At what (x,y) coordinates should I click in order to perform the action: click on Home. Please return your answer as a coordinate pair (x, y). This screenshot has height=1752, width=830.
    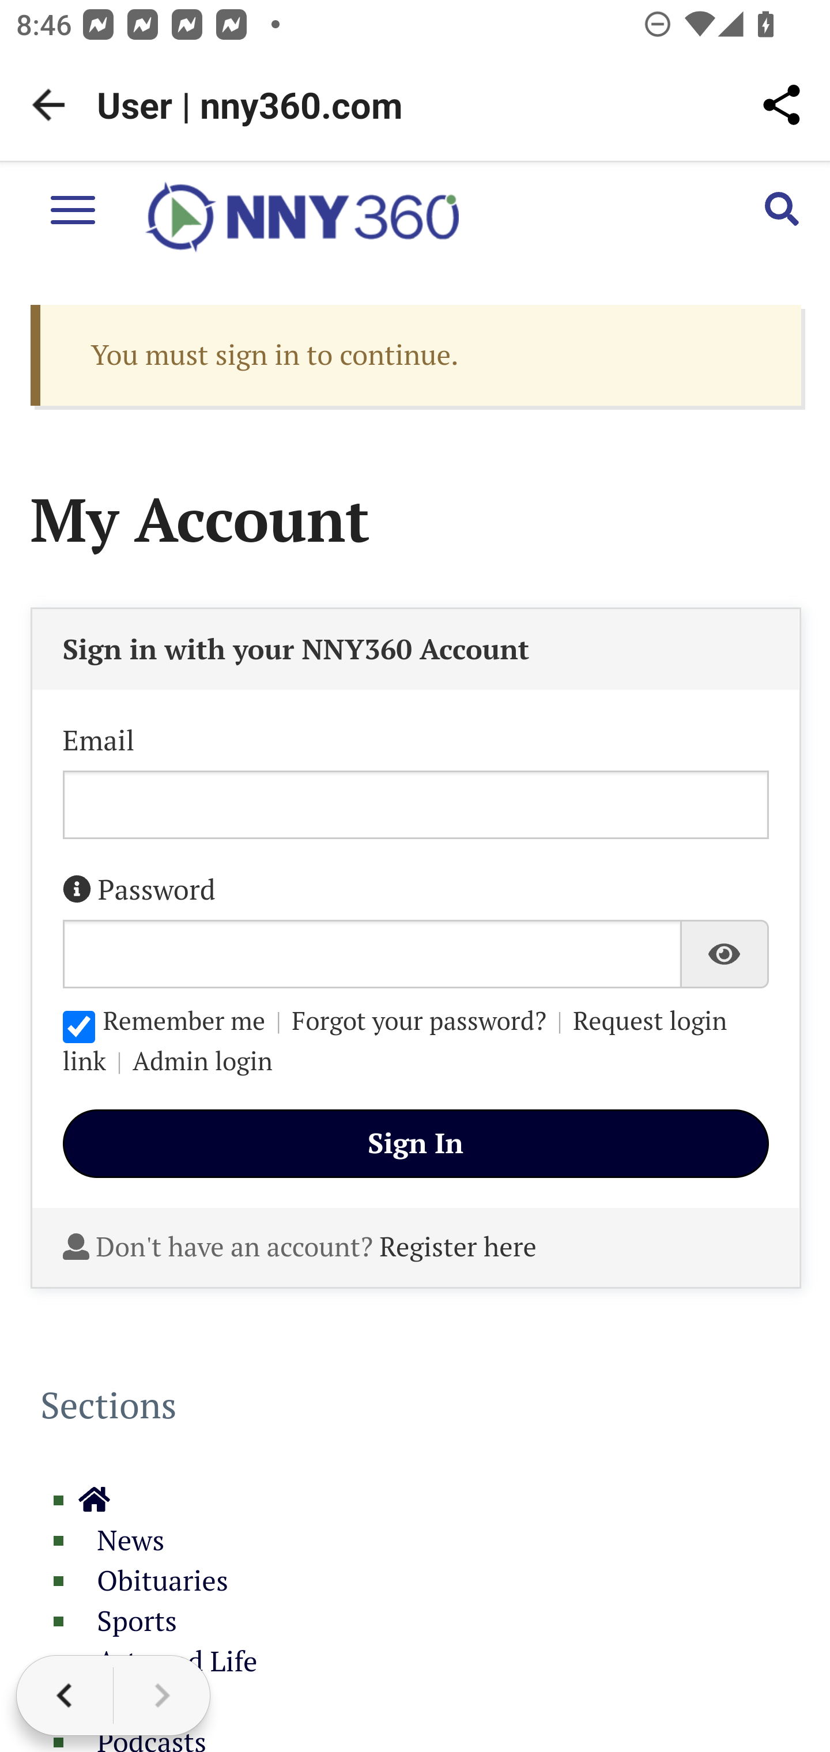
    Looking at the image, I should click on (95, 1500).